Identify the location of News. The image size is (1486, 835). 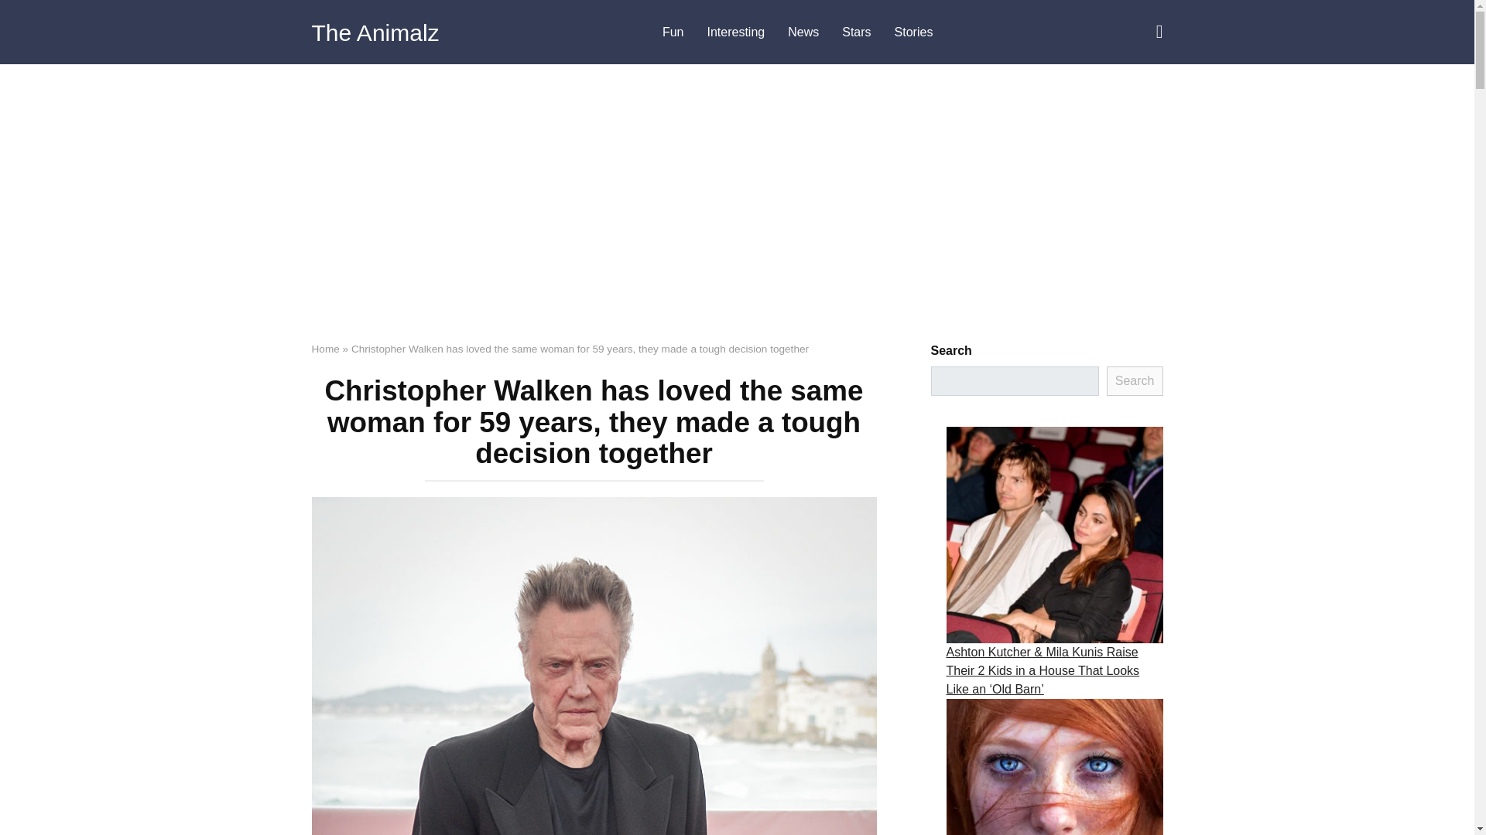
(803, 32).